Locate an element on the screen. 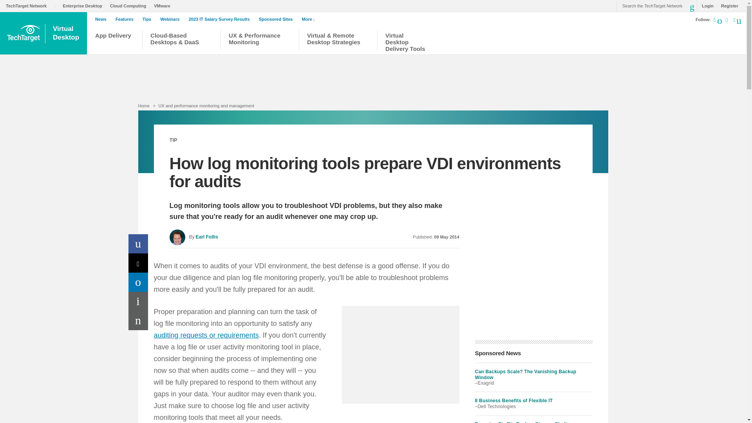  Email a Friend is located at coordinates (67, 33).